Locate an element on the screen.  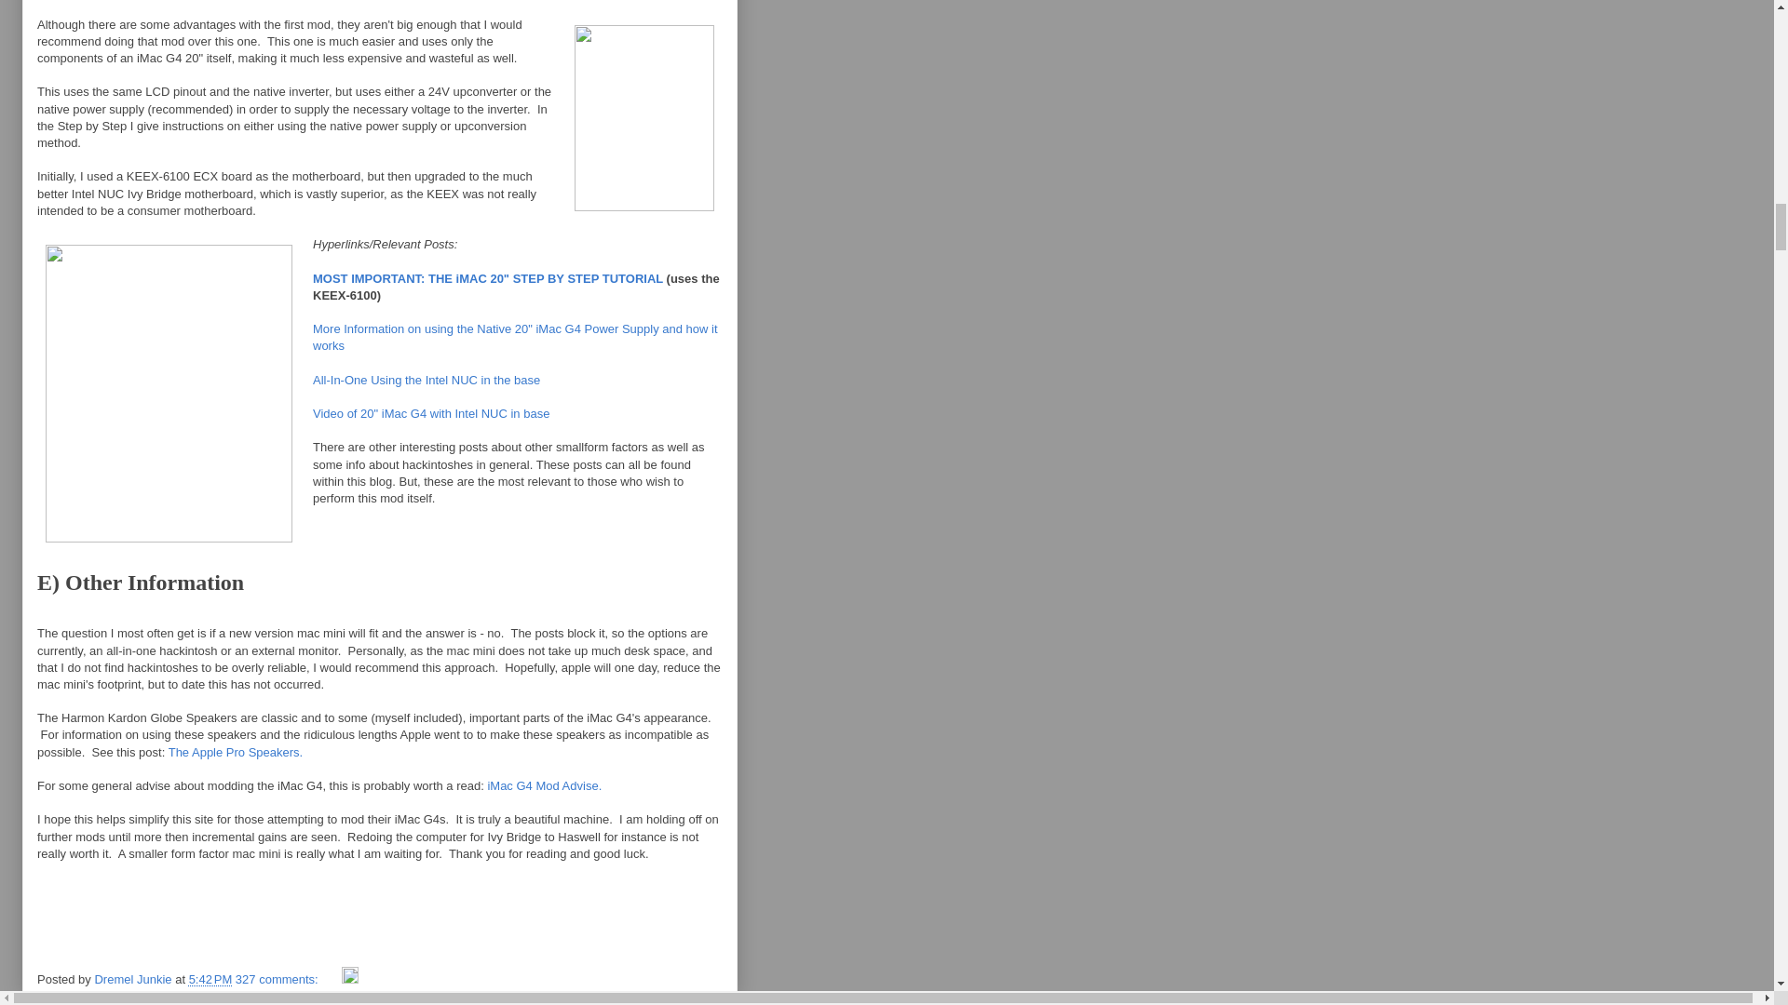
permanent link is located at coordinates (210, 979).